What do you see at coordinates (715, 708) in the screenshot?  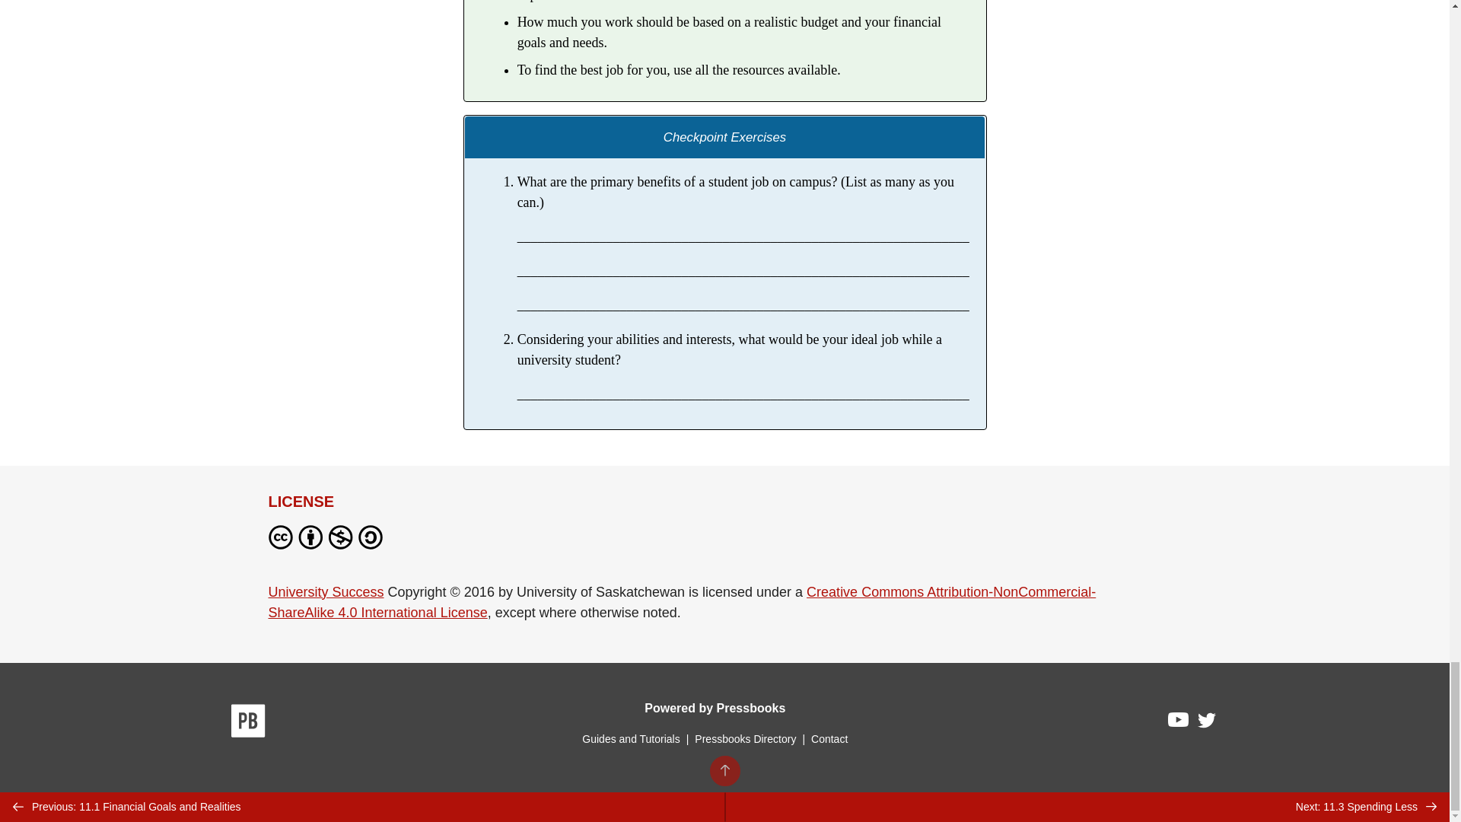 I see `Powered by Pressbooks` at bounding box center [715, 708].